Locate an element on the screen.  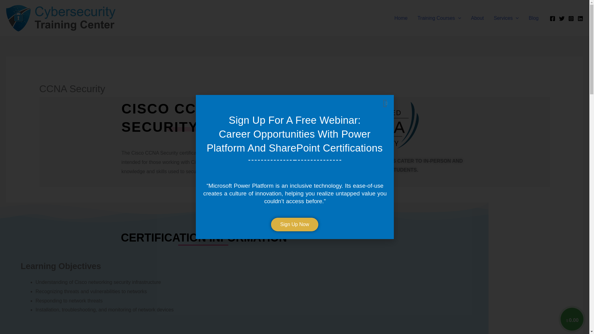
Home is located at coordinates (401, 18).